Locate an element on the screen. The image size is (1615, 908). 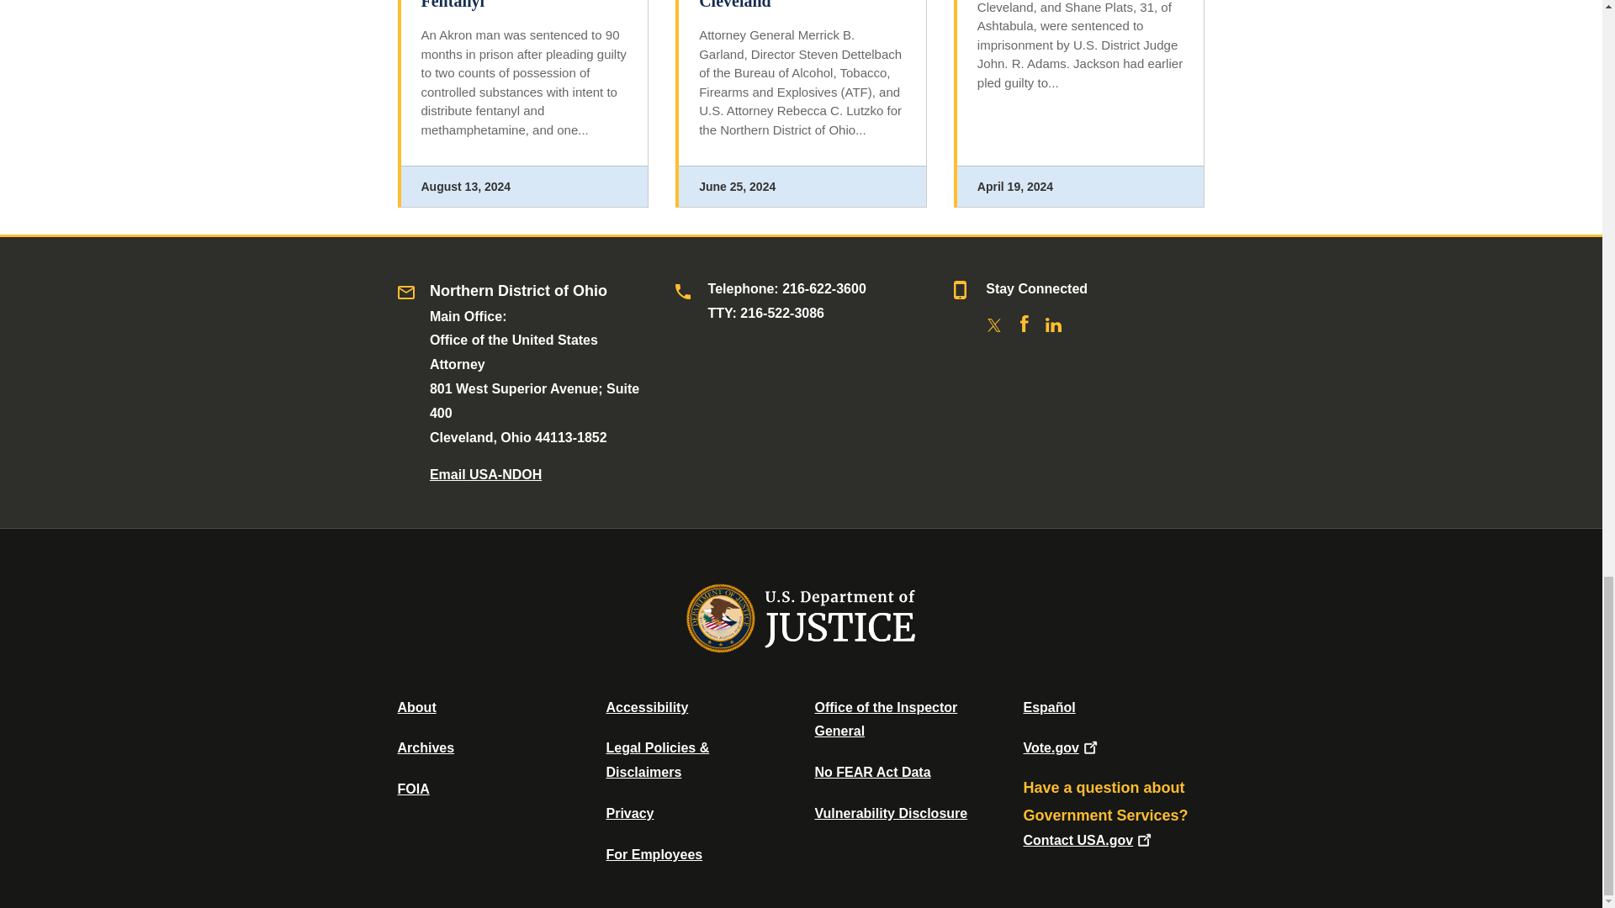
For Employees is located at coordinates (654, 854).